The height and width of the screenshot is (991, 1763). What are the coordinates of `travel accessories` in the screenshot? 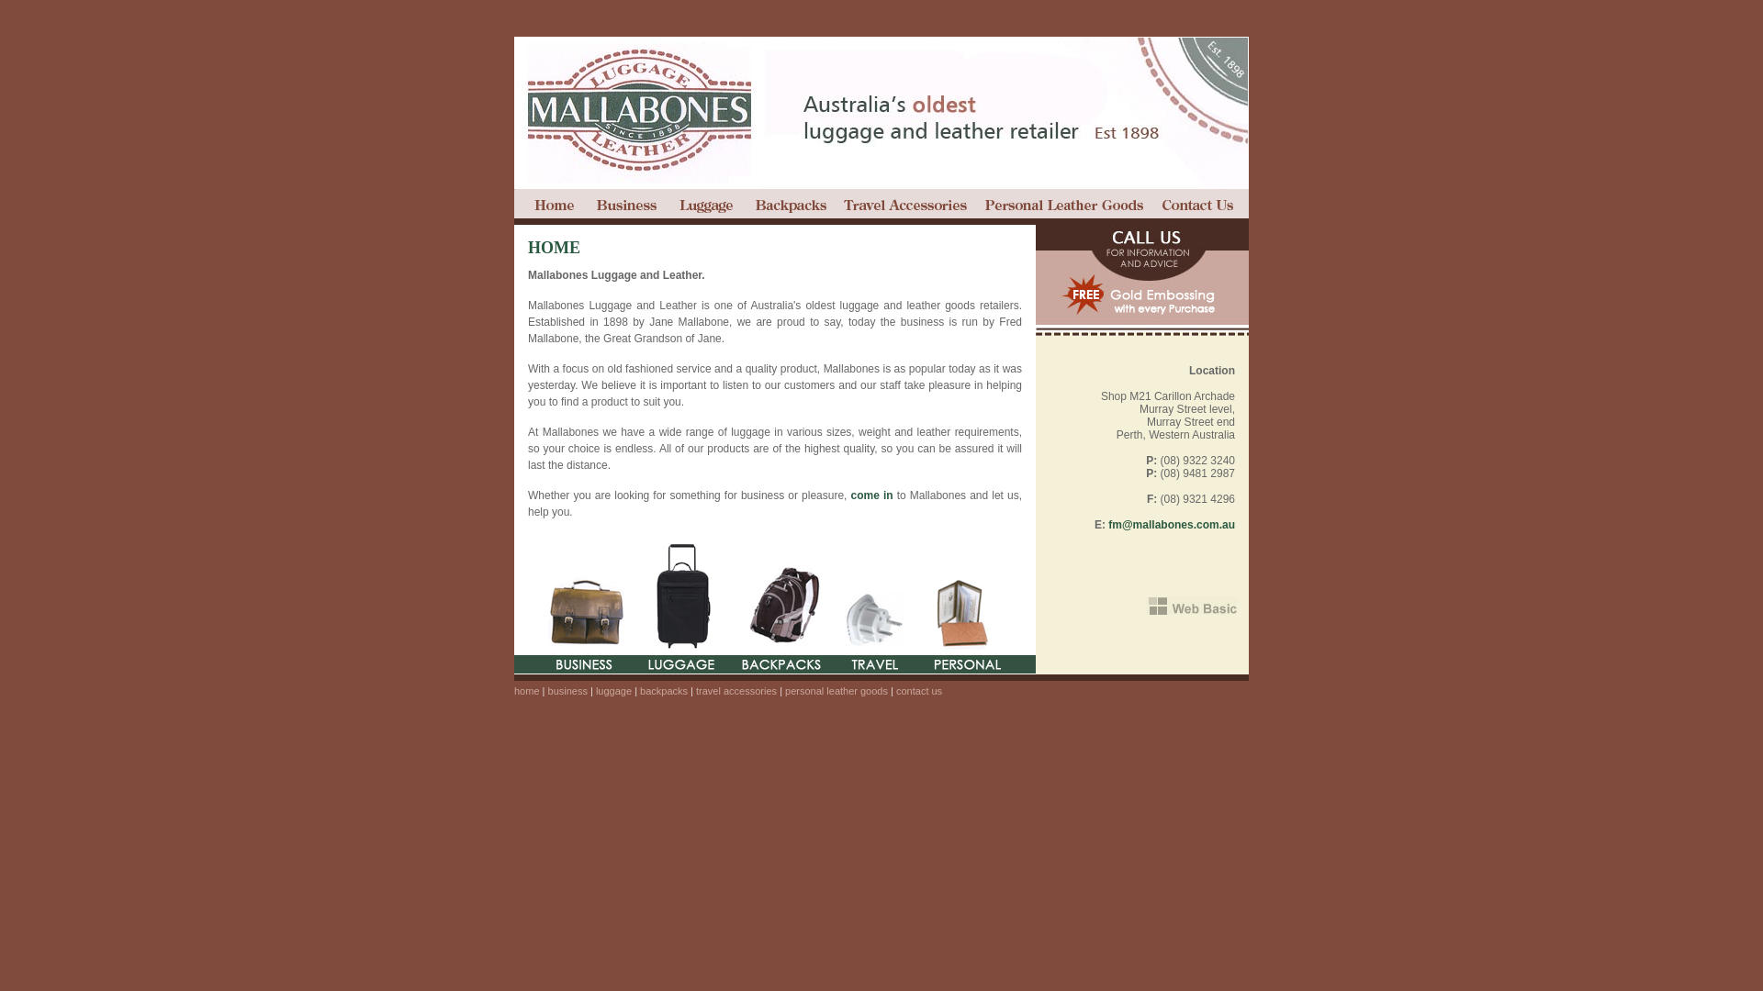 It's located at (736, 690).